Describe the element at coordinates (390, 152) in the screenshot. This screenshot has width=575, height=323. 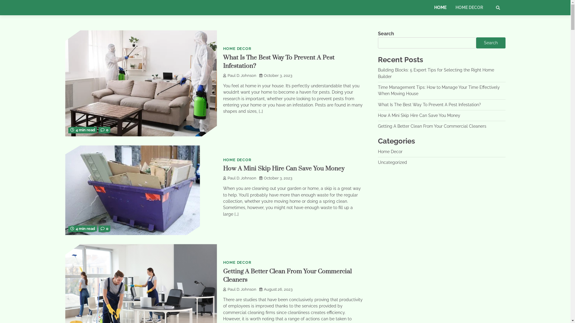
I see `Home Decor` at that location.